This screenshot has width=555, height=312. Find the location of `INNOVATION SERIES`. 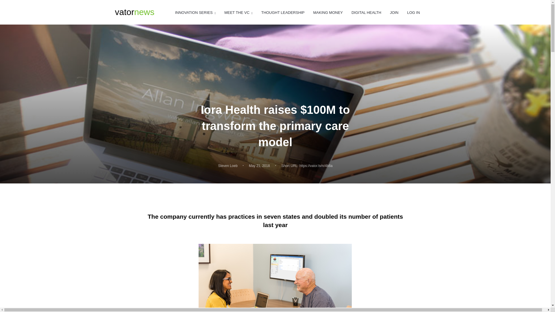

INNOVATION SERIES is located at coordinates (135, 12).